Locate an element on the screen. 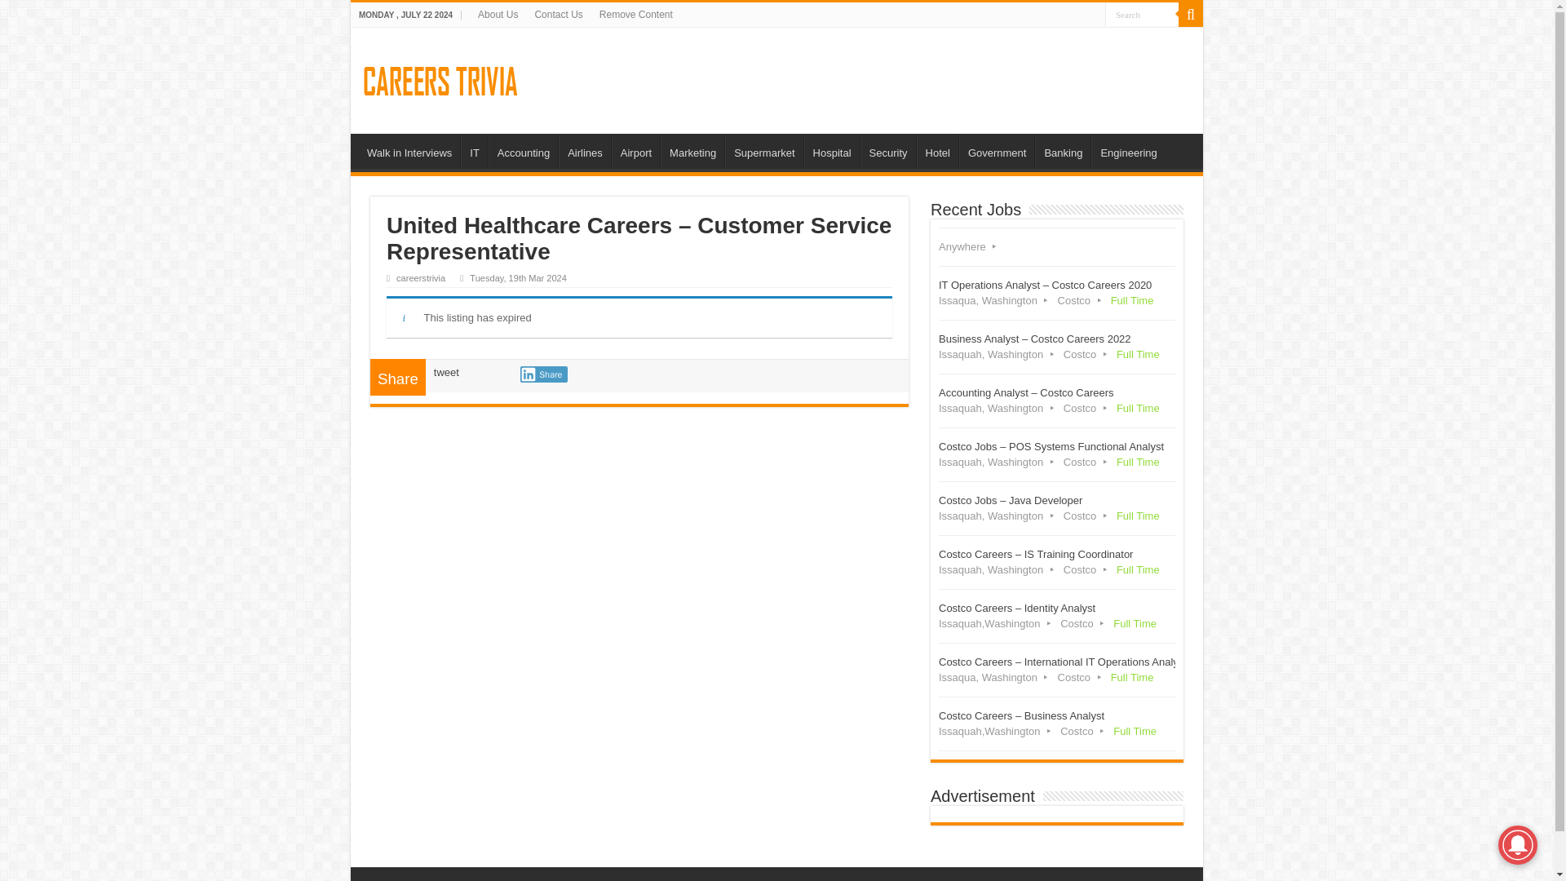  Engineering is located at coordinates (1128, 151).